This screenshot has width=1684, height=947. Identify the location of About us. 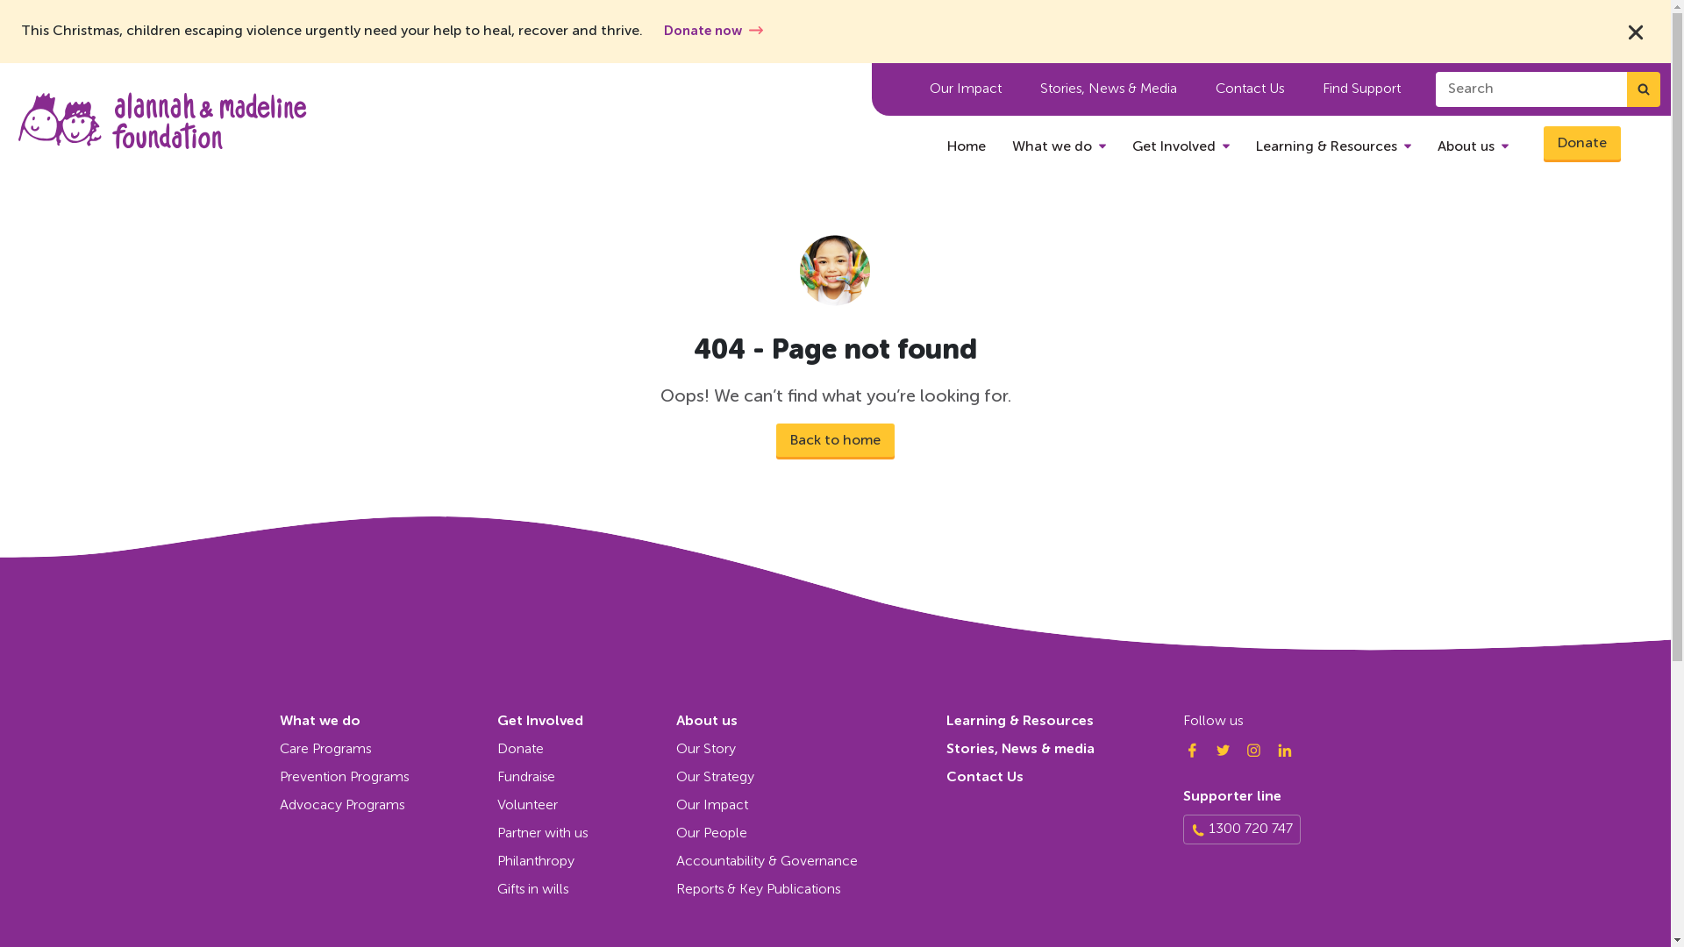
(1473, 147).